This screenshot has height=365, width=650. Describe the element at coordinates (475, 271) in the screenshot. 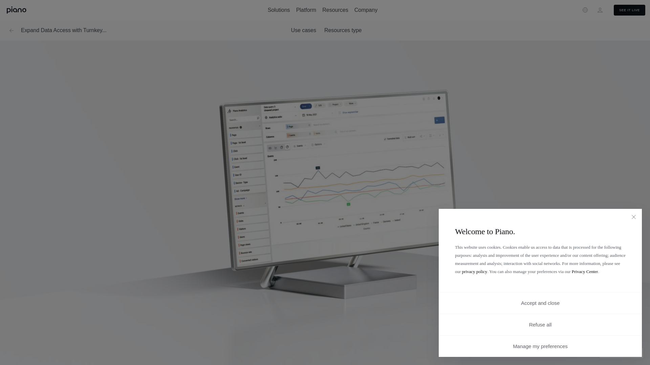

I see `Piano Privacy Policy` at that location.